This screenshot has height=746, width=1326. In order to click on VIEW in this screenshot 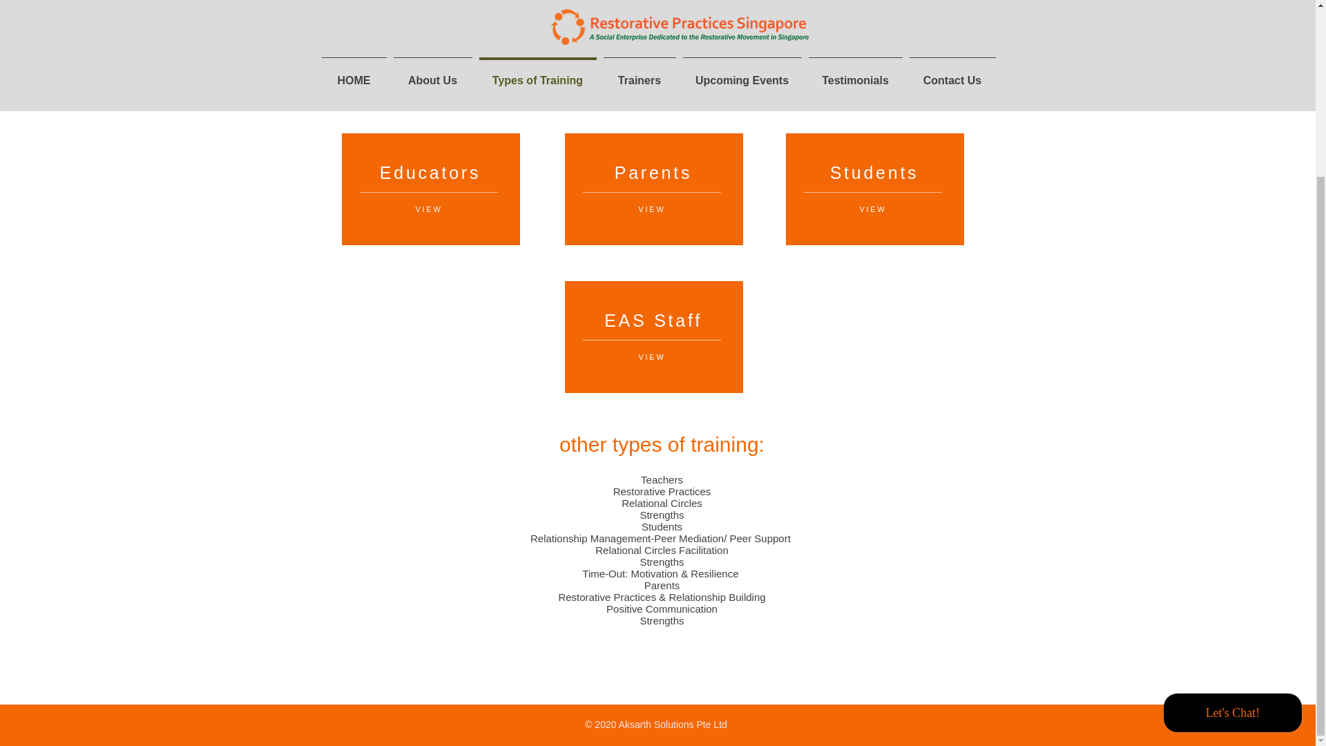, I will do `click(428, 209)`.